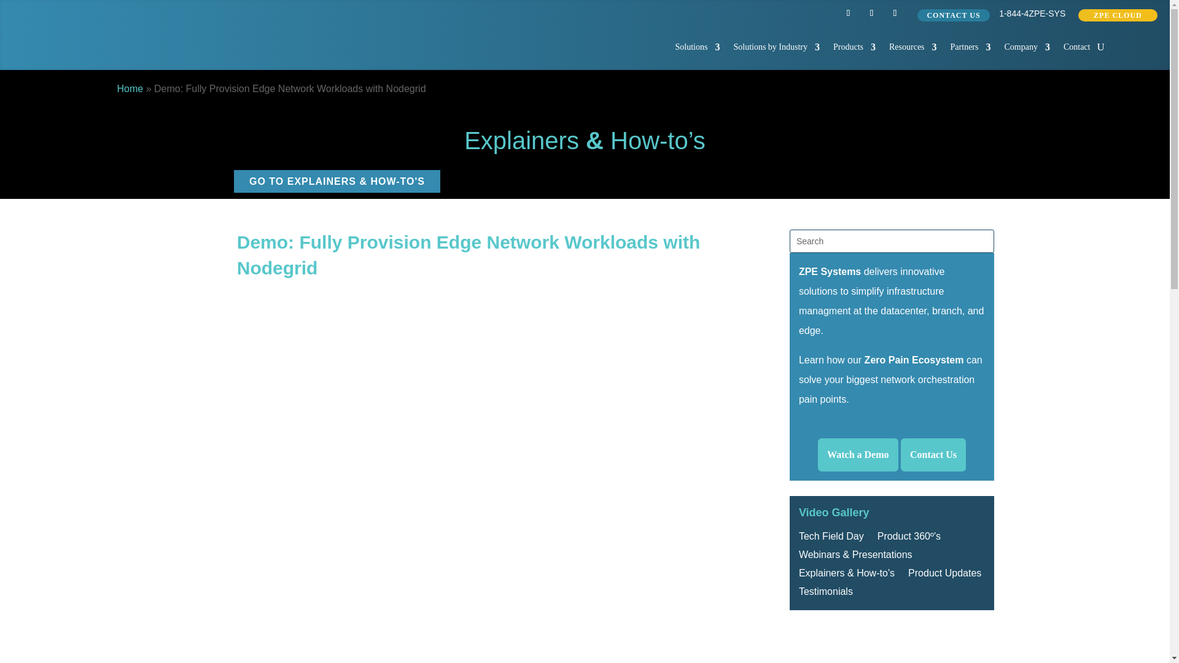 This screenshot has width=1179, height=663. I want to click on CONTACT US, so click(953, 15).